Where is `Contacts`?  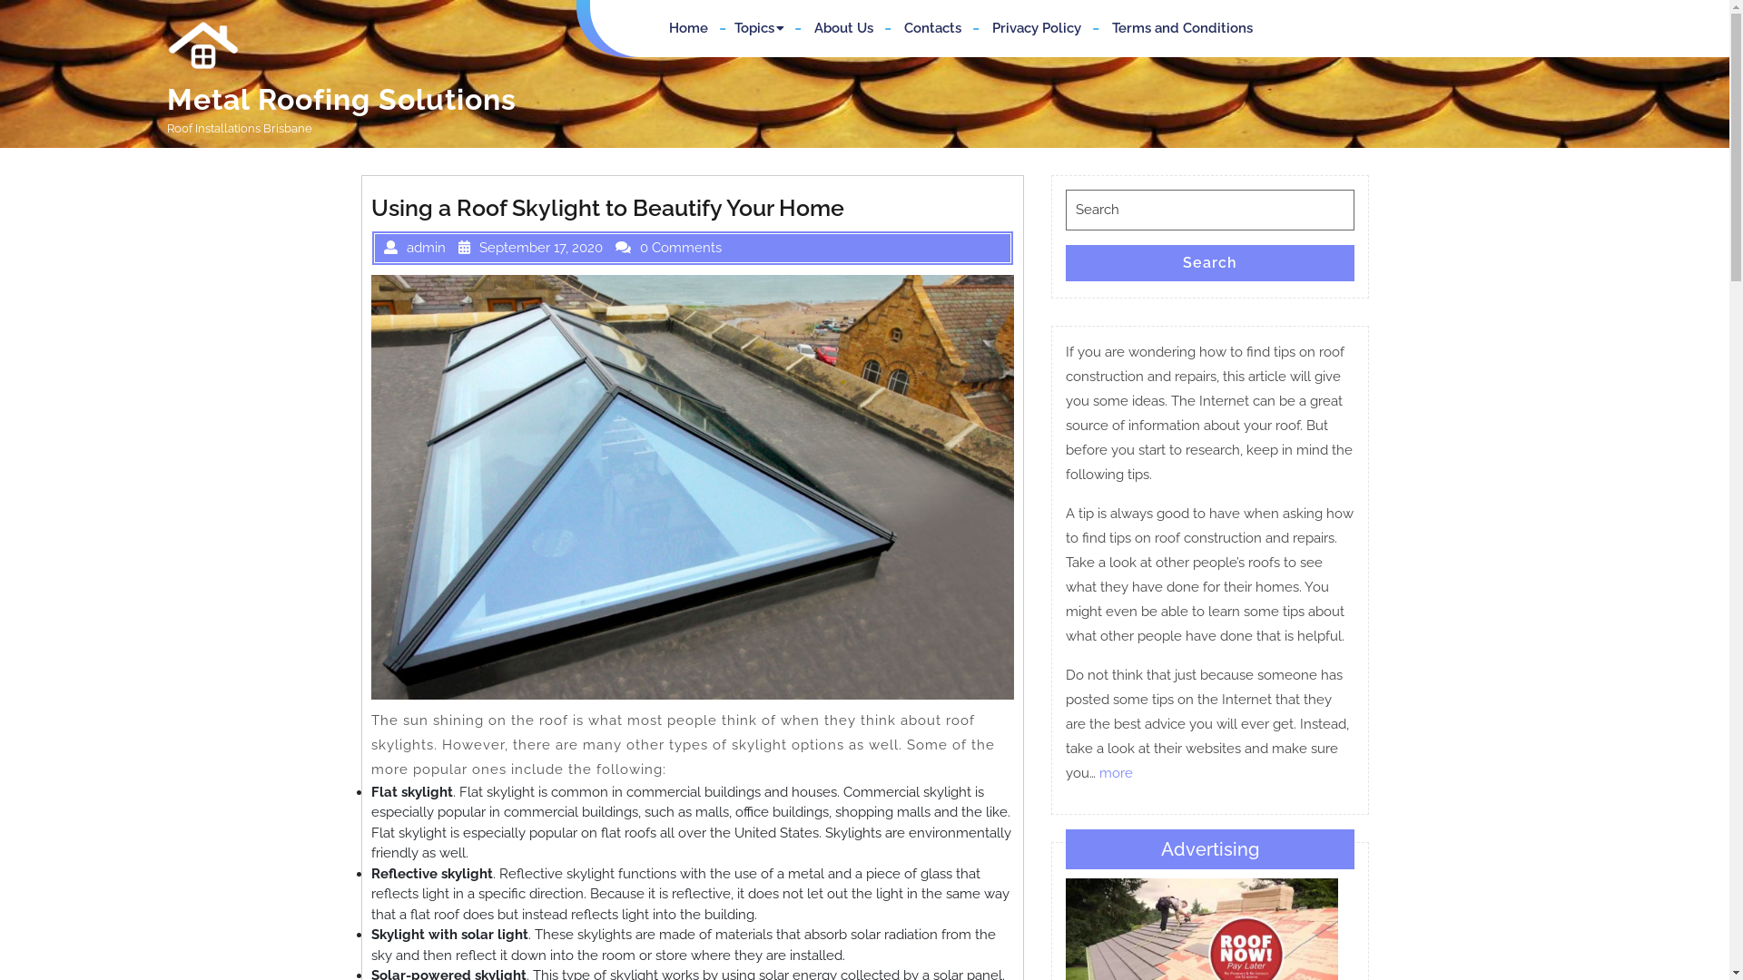 Contacts is located at coordinates (933, 29).